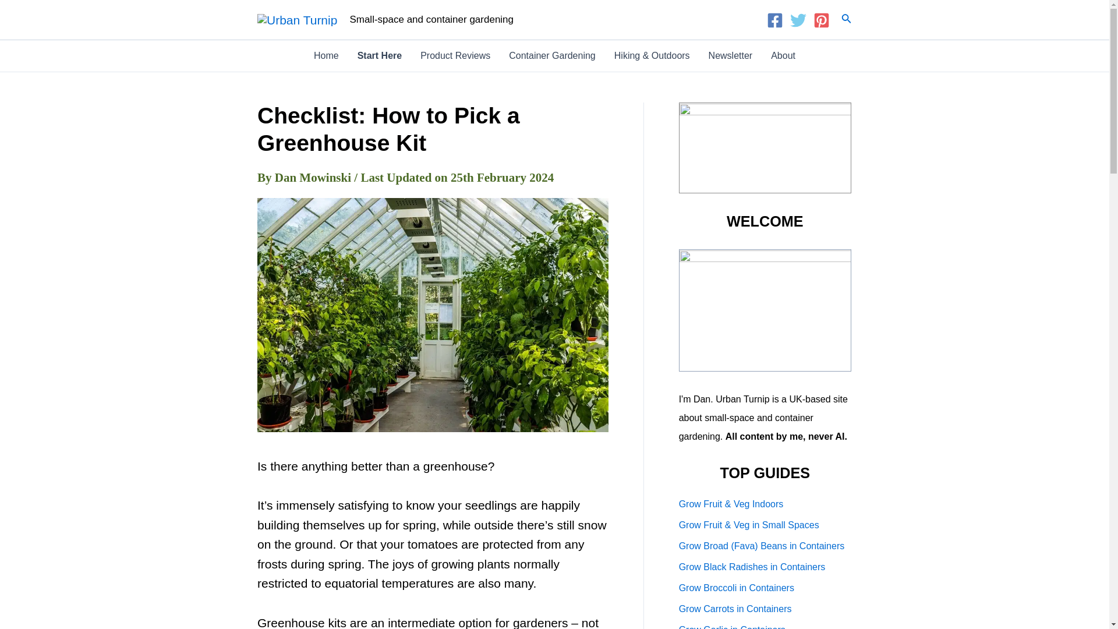 The image size is (1118, 629). Describe the element at coordinates (552, 55) in the screenshot. I see `Container Gardening` at that location.